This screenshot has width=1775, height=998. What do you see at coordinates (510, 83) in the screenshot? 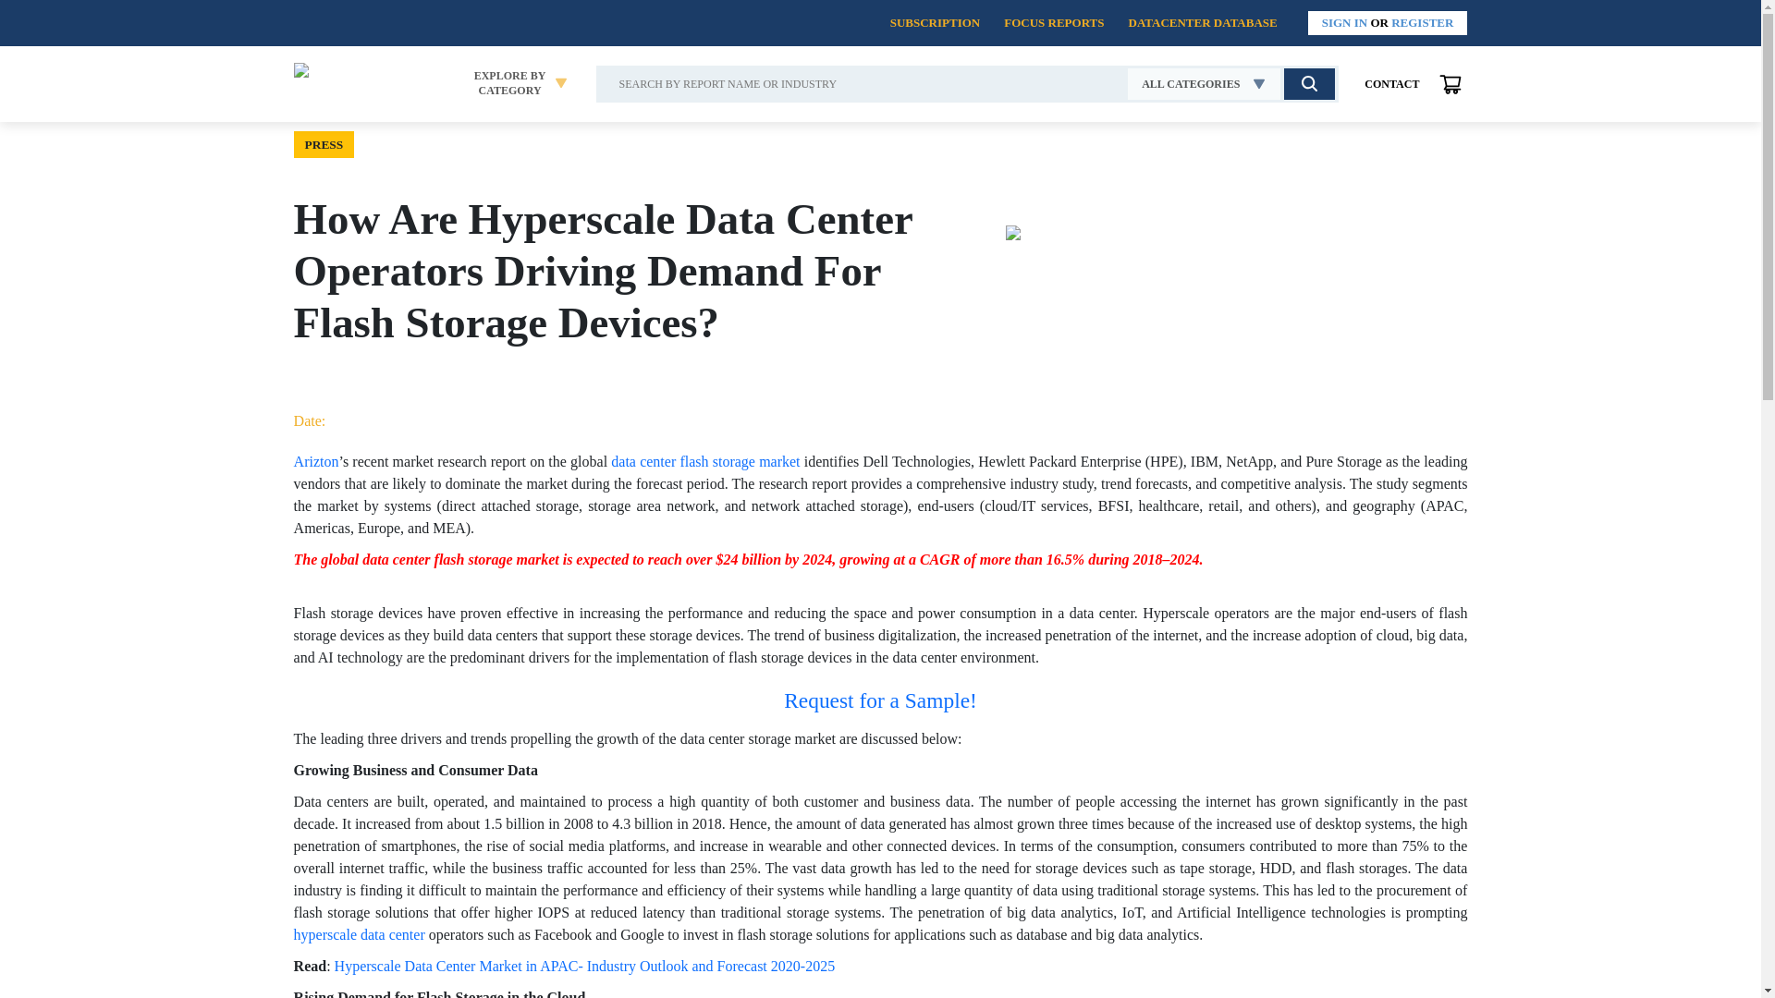
I see `hyperscale data center` at bounding box center [510, 83].